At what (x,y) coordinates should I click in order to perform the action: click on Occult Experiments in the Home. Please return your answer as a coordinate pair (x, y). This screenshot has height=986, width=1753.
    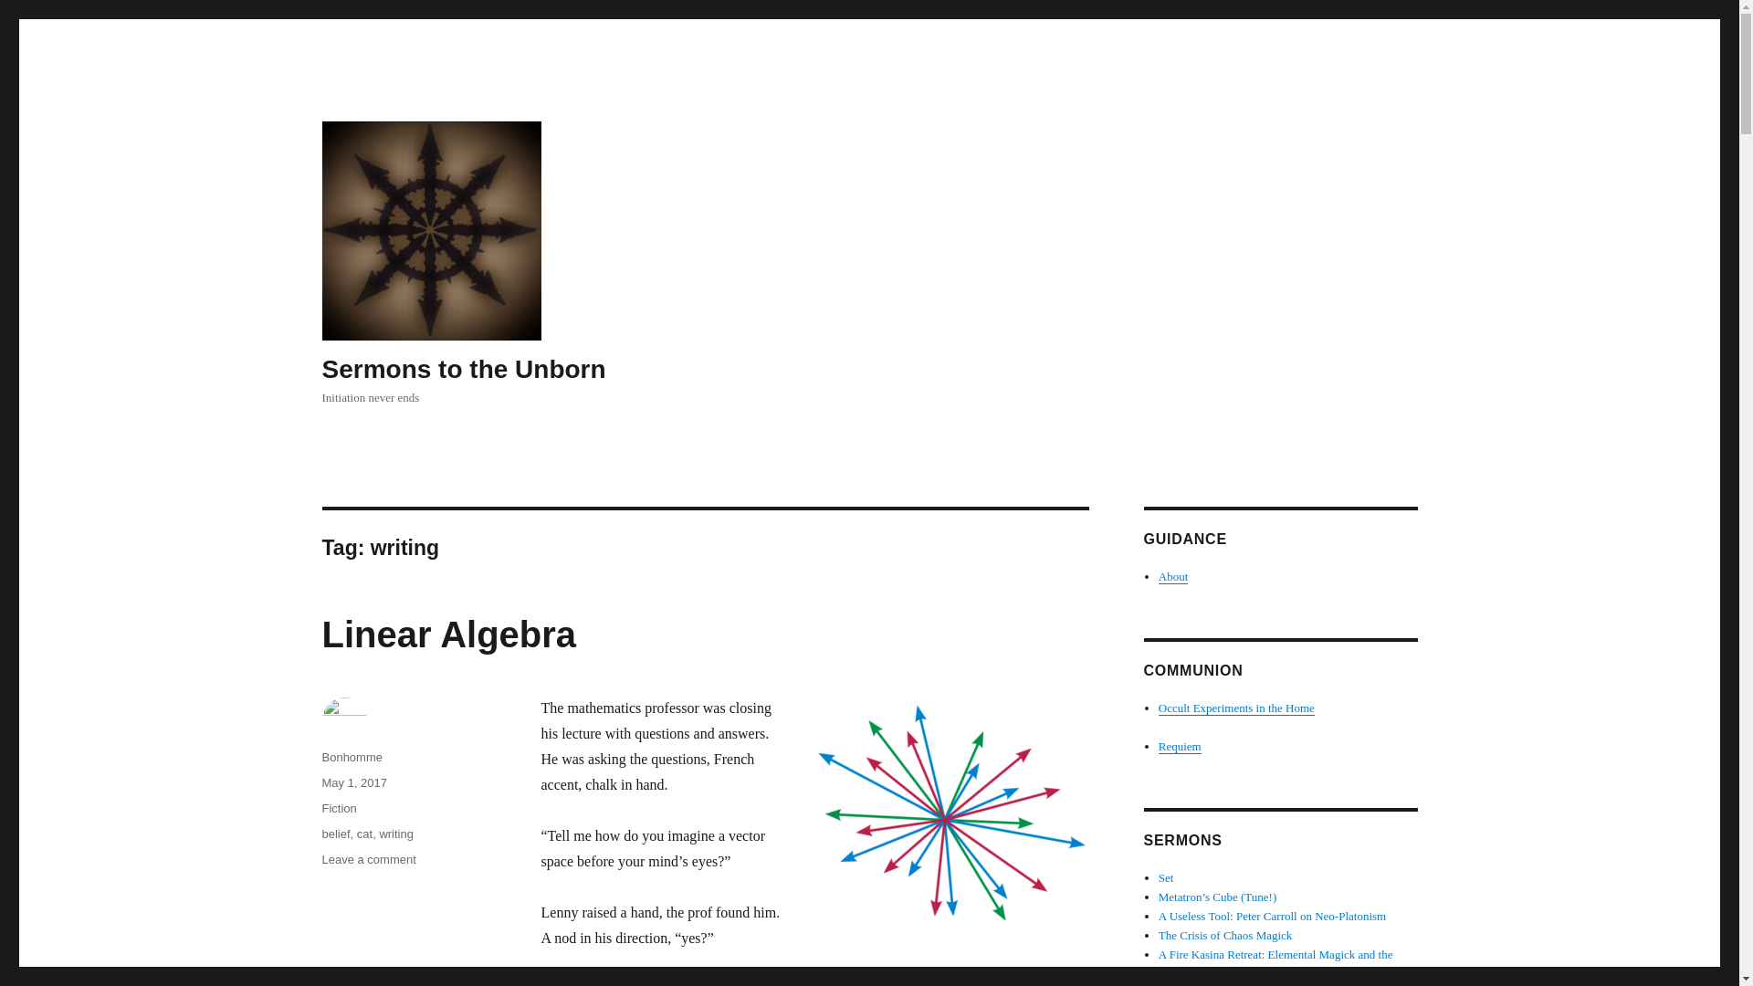
    Looking at the image, I should click on (338, 809).